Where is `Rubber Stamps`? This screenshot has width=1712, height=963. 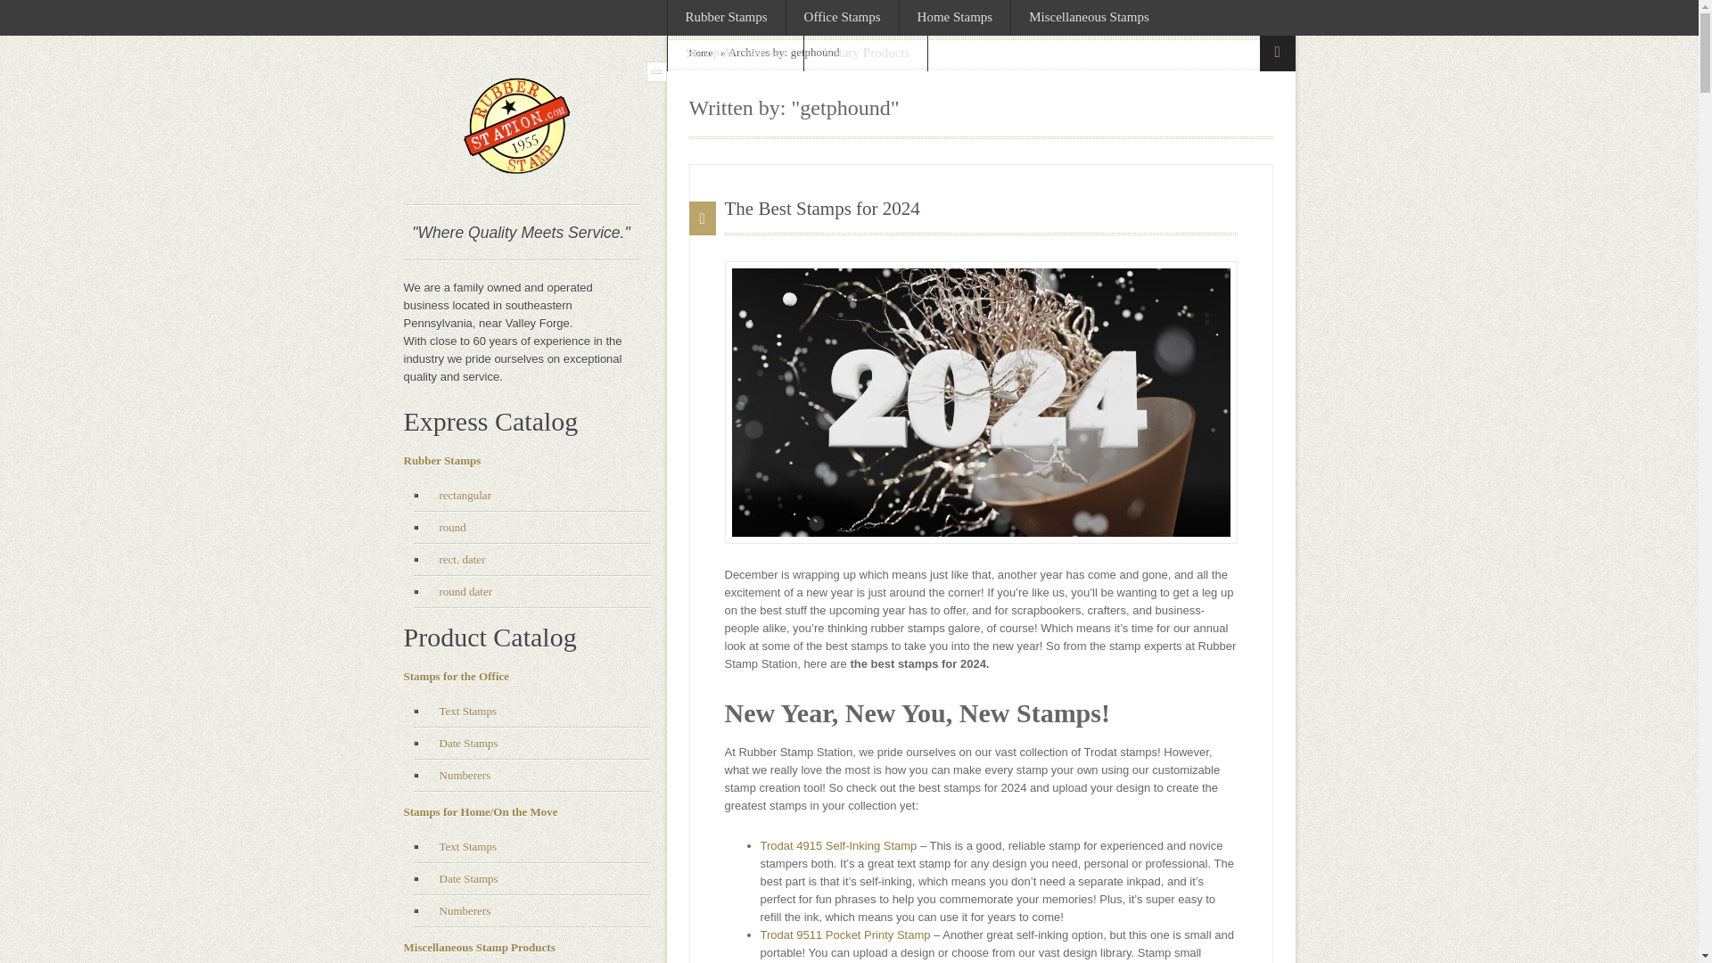
Rubber Stamps is located at coordinates (441, 460).